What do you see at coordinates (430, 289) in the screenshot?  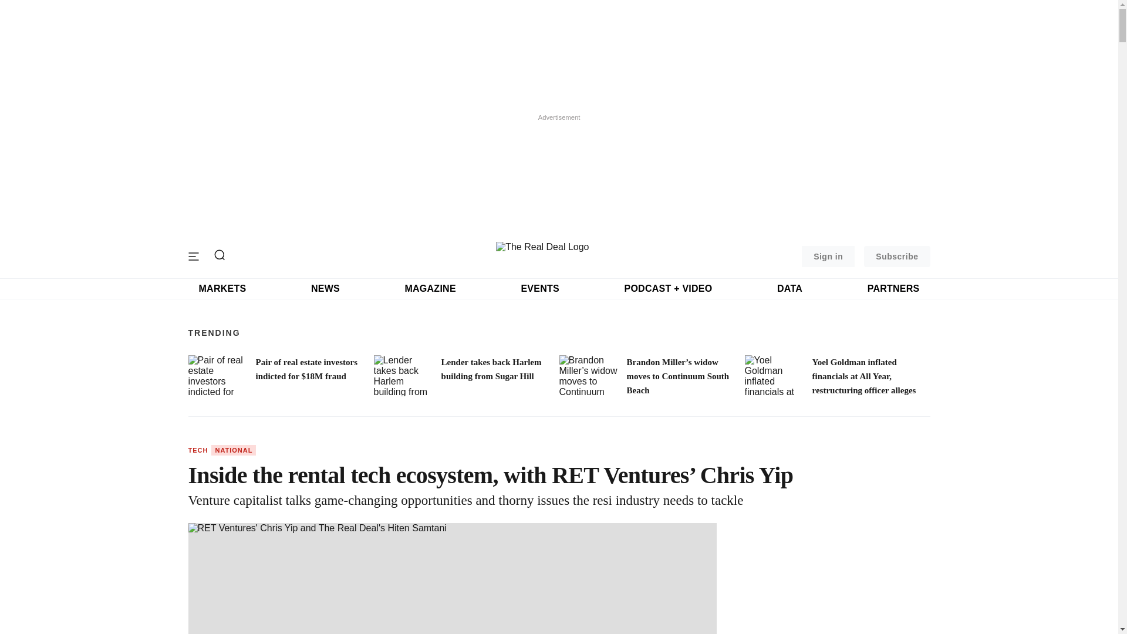 I see `MAGAZINE` at bounding box center [430, 289].